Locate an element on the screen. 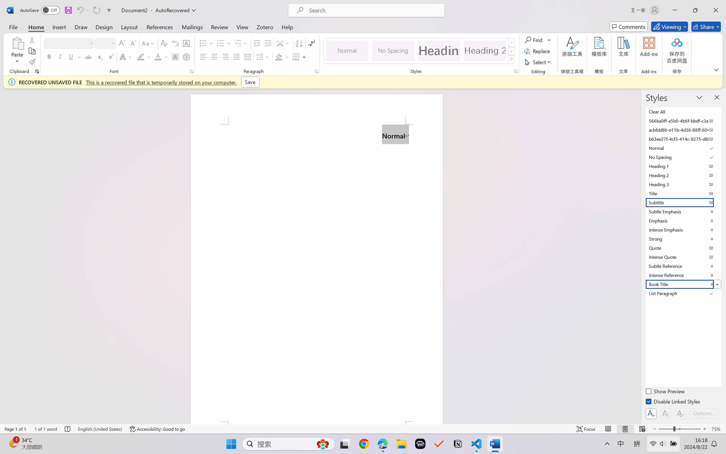 Image resolution: width=726 pixels, height=454 pixels. No Spacing is located at coordinates (683, 157).